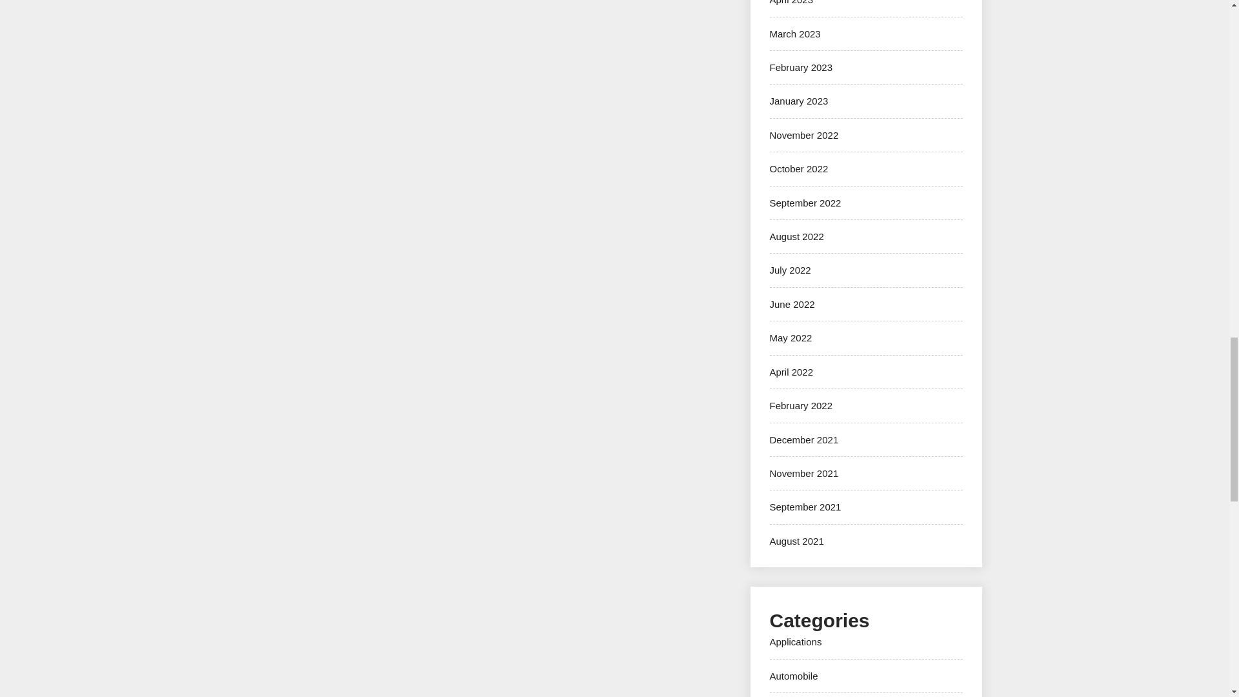 The height and width of the screenshot is (697, 1239). Describe the element at coordinates (798, 101) in the screenshot. I see `January 2023` at that location.